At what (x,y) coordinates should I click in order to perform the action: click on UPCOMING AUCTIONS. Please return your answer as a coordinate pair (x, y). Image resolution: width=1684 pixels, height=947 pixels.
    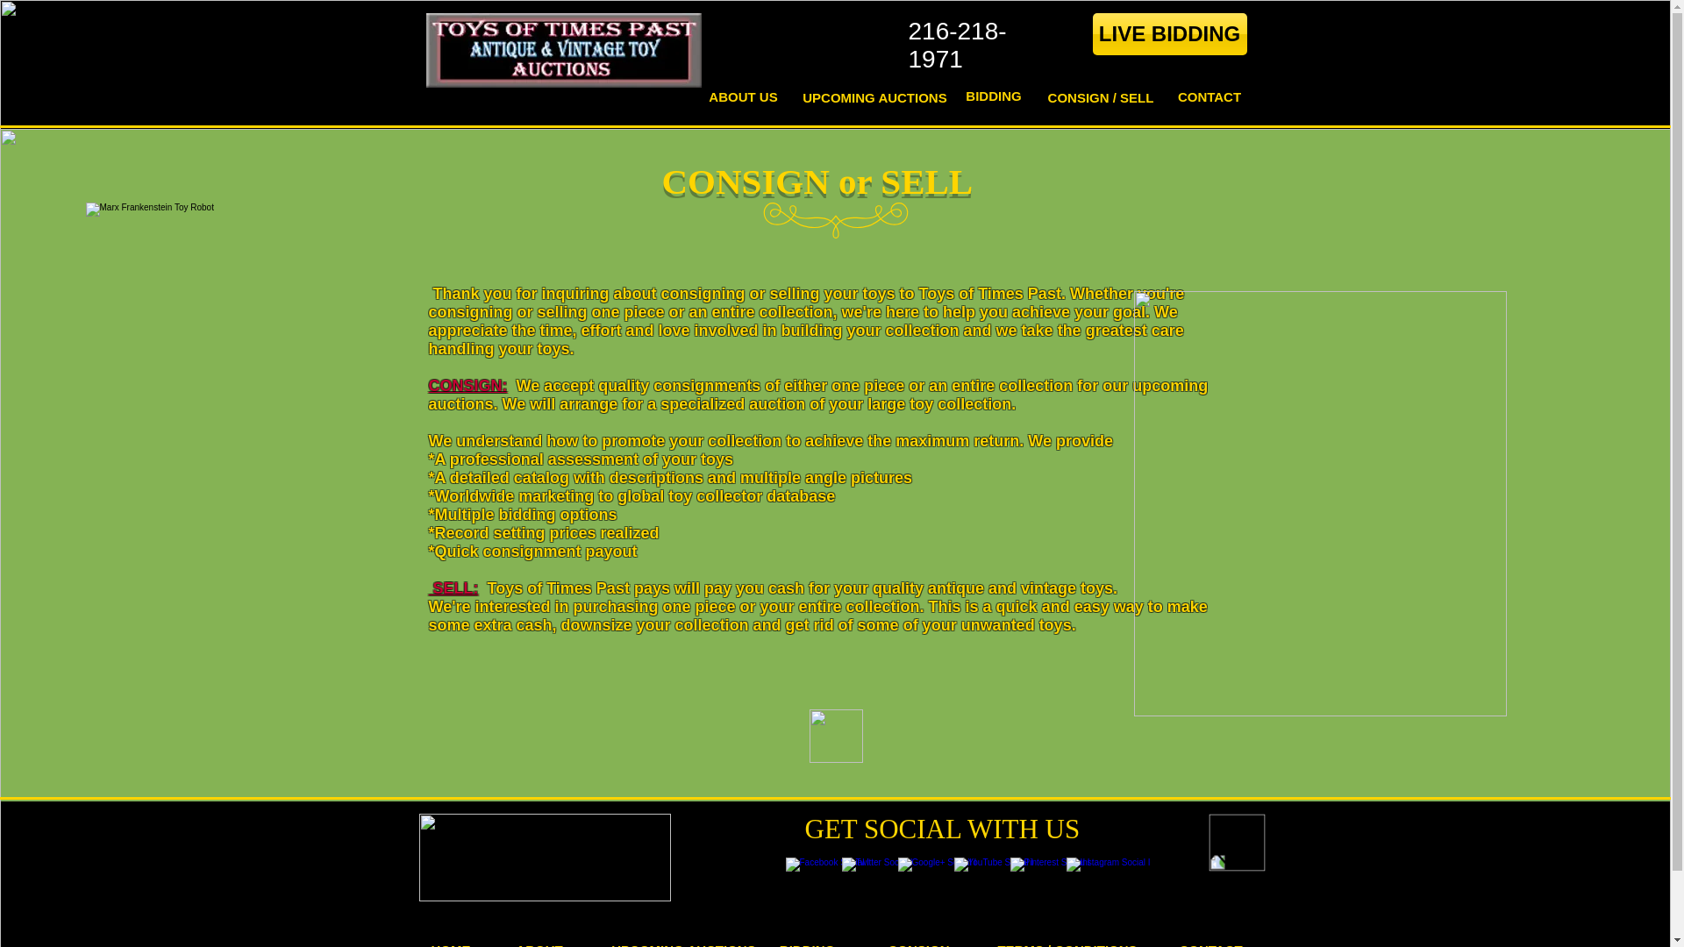
    Looking at the image, I should click on (875, 96).